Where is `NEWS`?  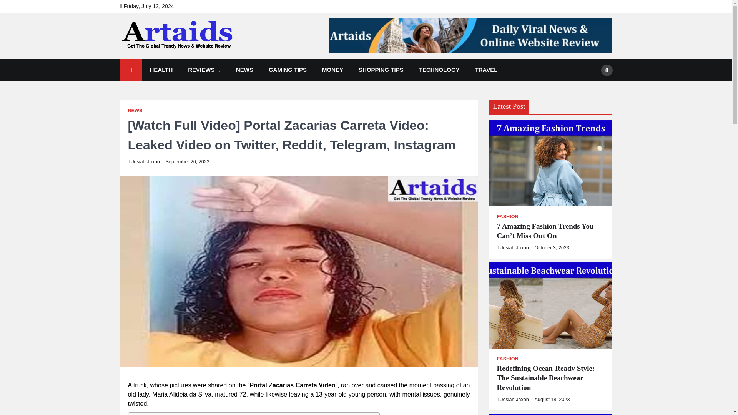
NEWS is located at coordinates (135, 111).